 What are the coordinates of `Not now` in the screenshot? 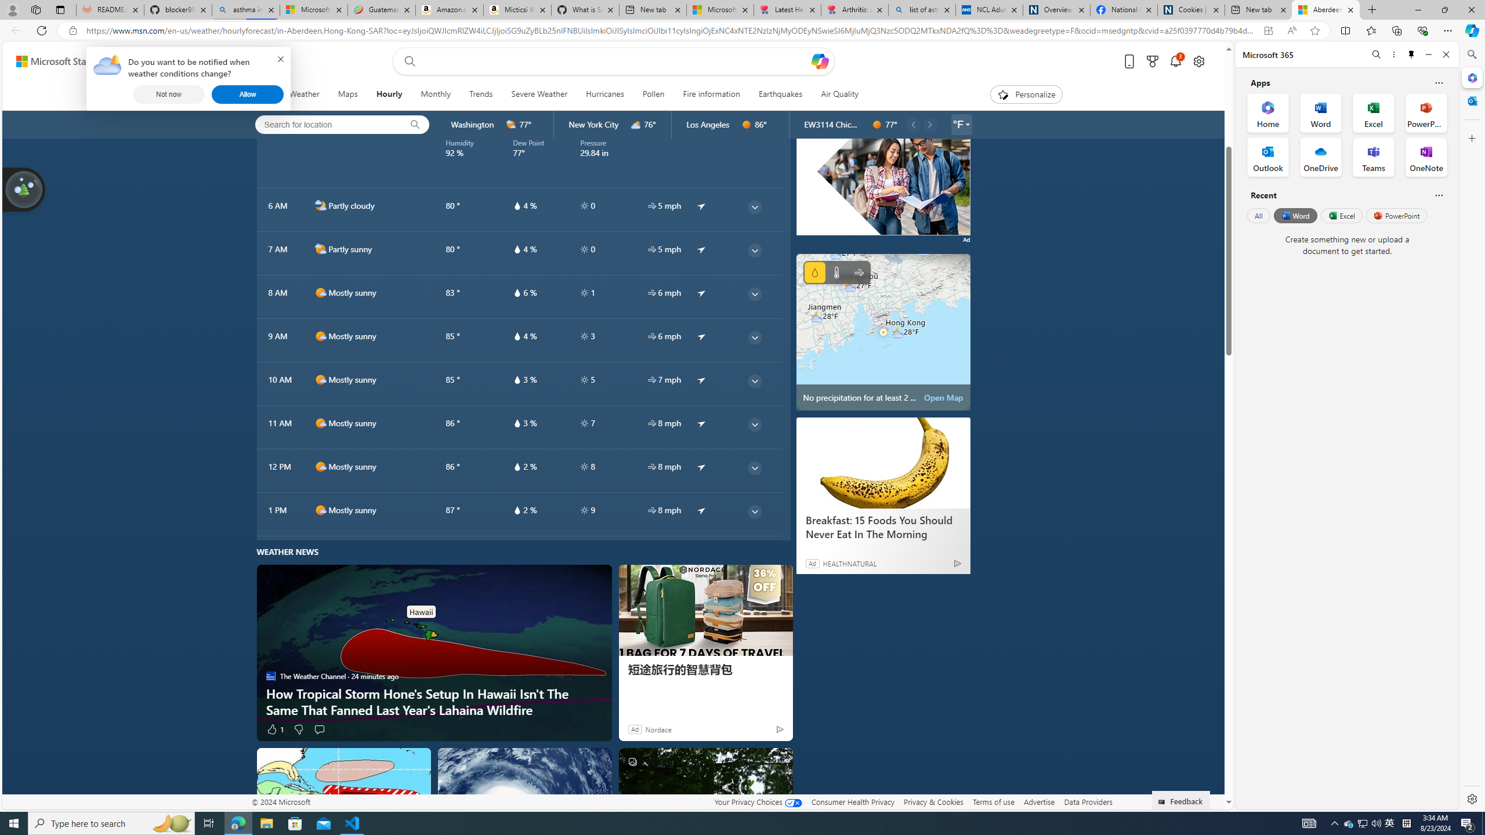 It's located at (168, 94).